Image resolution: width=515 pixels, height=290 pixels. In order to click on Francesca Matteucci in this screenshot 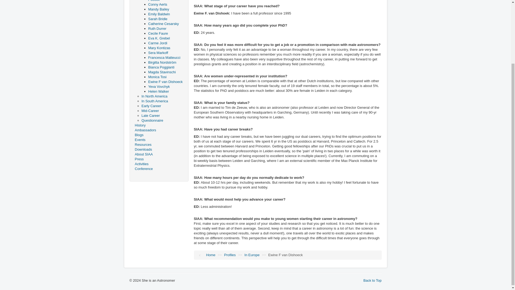, I will do `click(164, 57)`.